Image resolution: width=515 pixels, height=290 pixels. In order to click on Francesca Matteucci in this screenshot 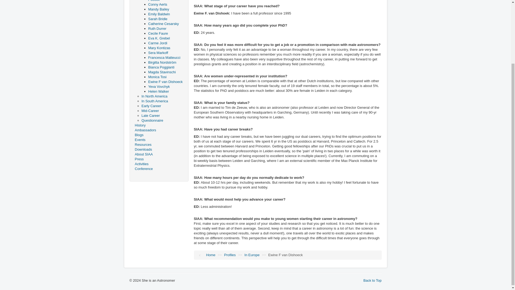, I will do `click(164, 57)`.